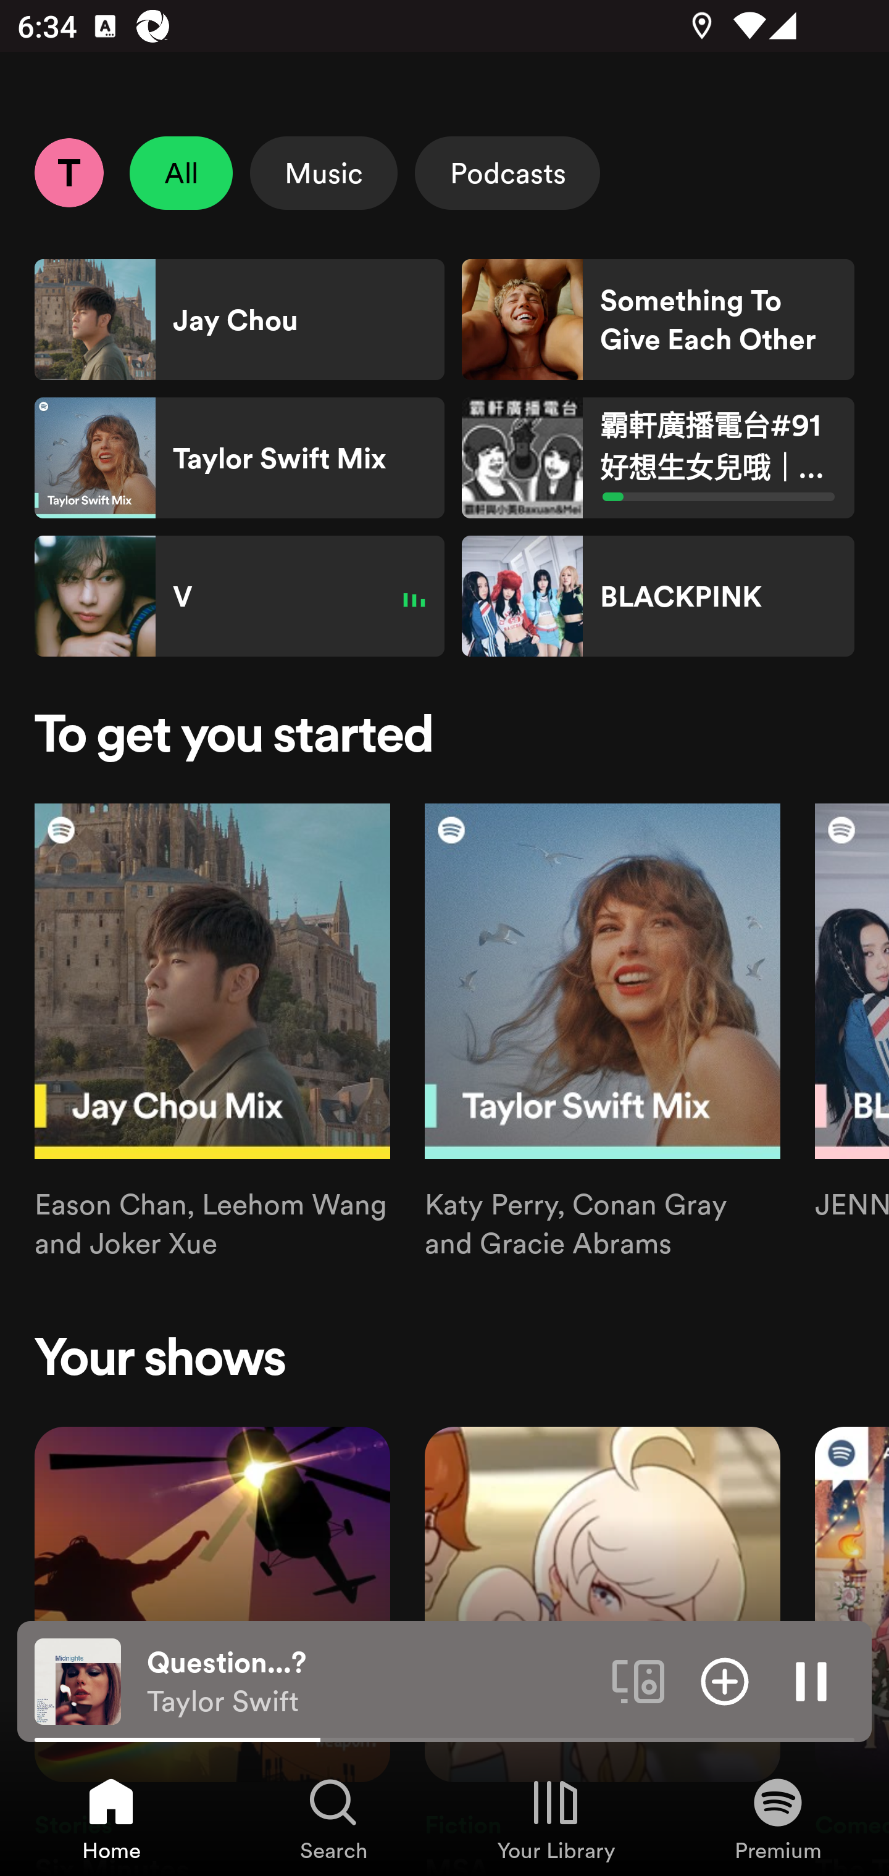  What do you see at coordinates (240, 596) in the screenshot?
I see `V Shortcut V Playing` at bounding box center [240, 596].